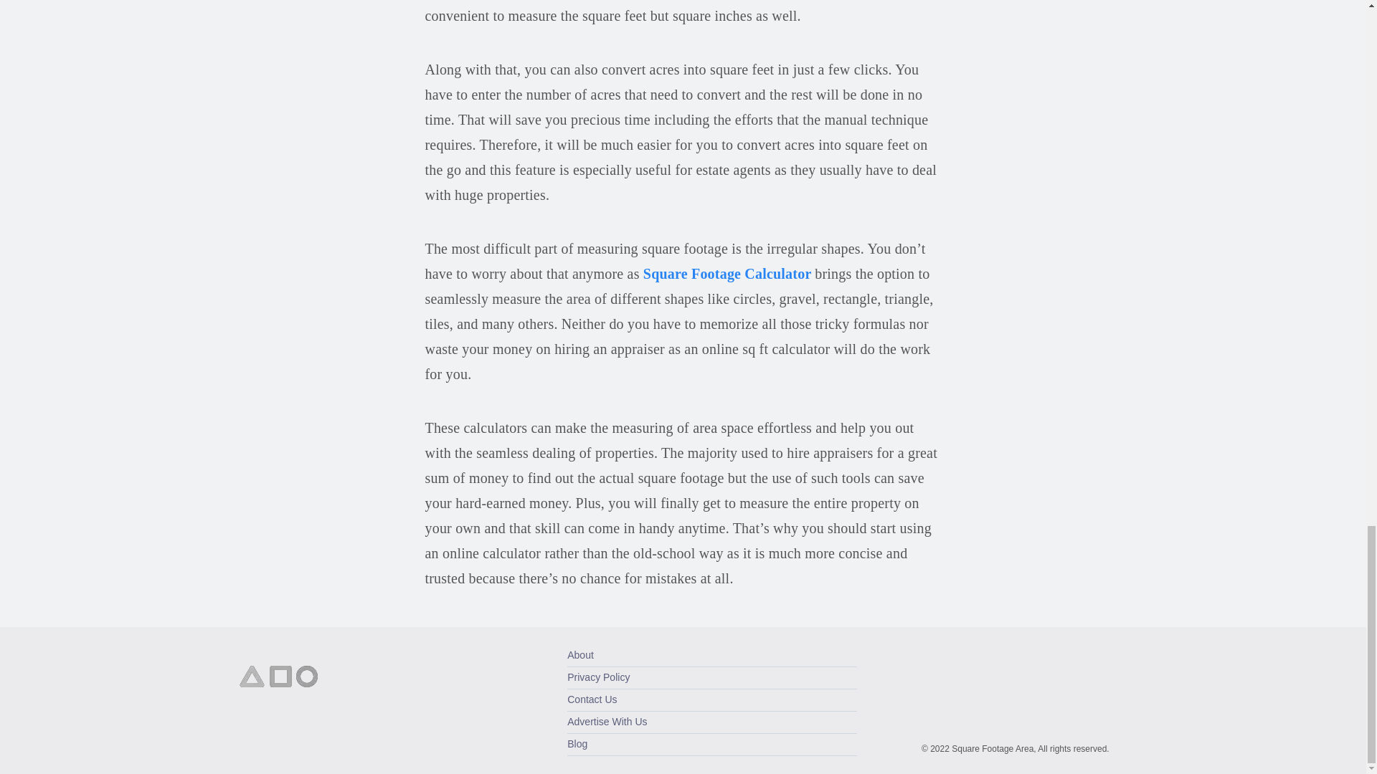 Image resolution: width=1377 pixels, height=774 pixels. What do you see at coordinates (592, 699) in the screenshot?
I see `Contact Us` at bounding box center [592, 699].